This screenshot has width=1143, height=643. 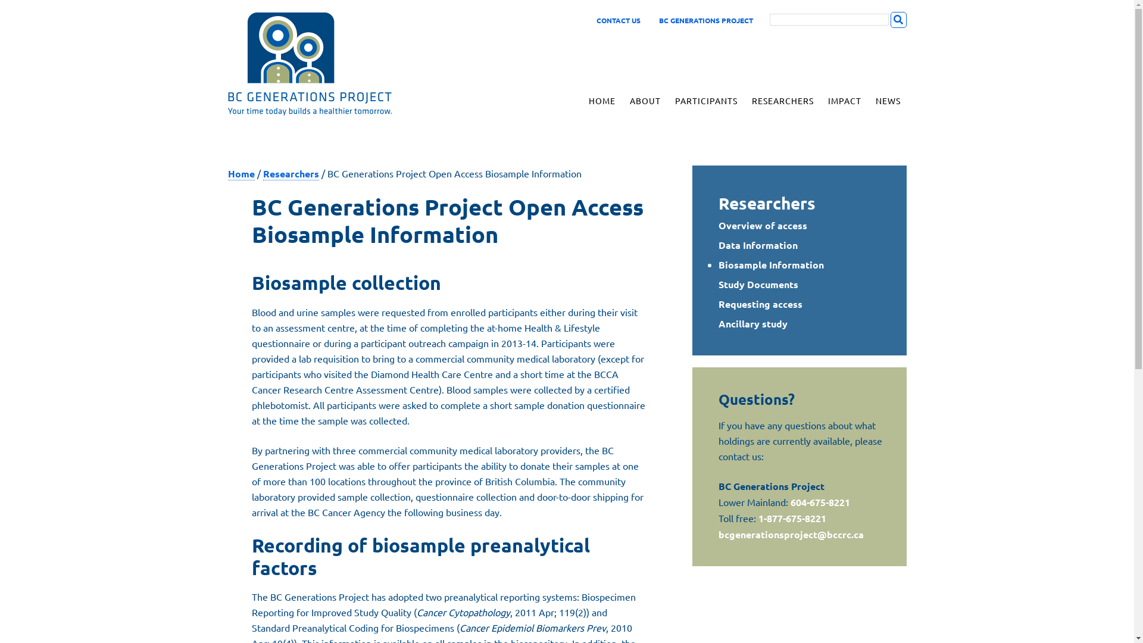 What do you see at coordinates (820, 502) in the screenshot?
I see `604-675-8221` at bounding box center [820, 502].